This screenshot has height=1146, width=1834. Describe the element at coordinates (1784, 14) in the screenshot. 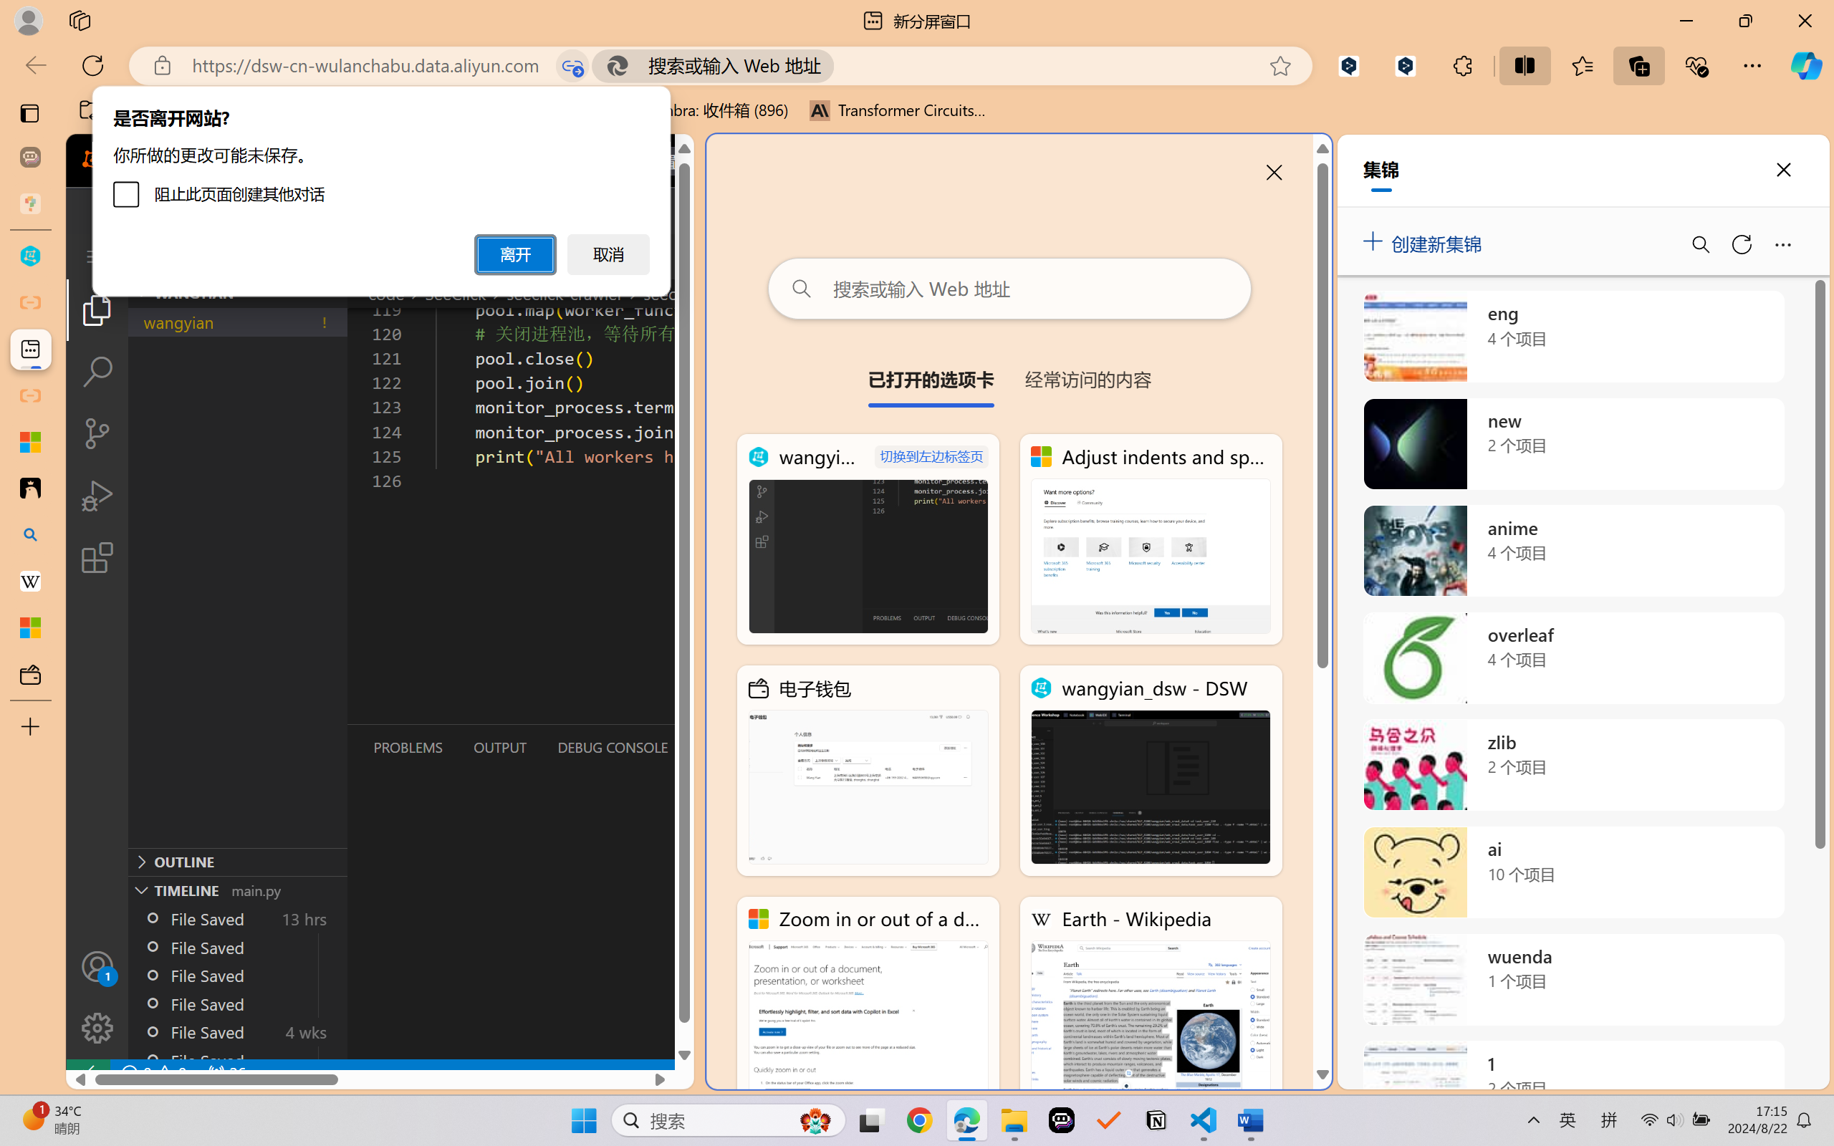

I see `Restore Down` at that location.